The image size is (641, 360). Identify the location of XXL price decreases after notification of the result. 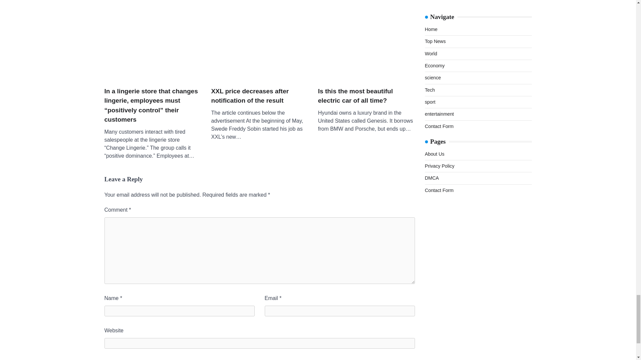
(259, 46).